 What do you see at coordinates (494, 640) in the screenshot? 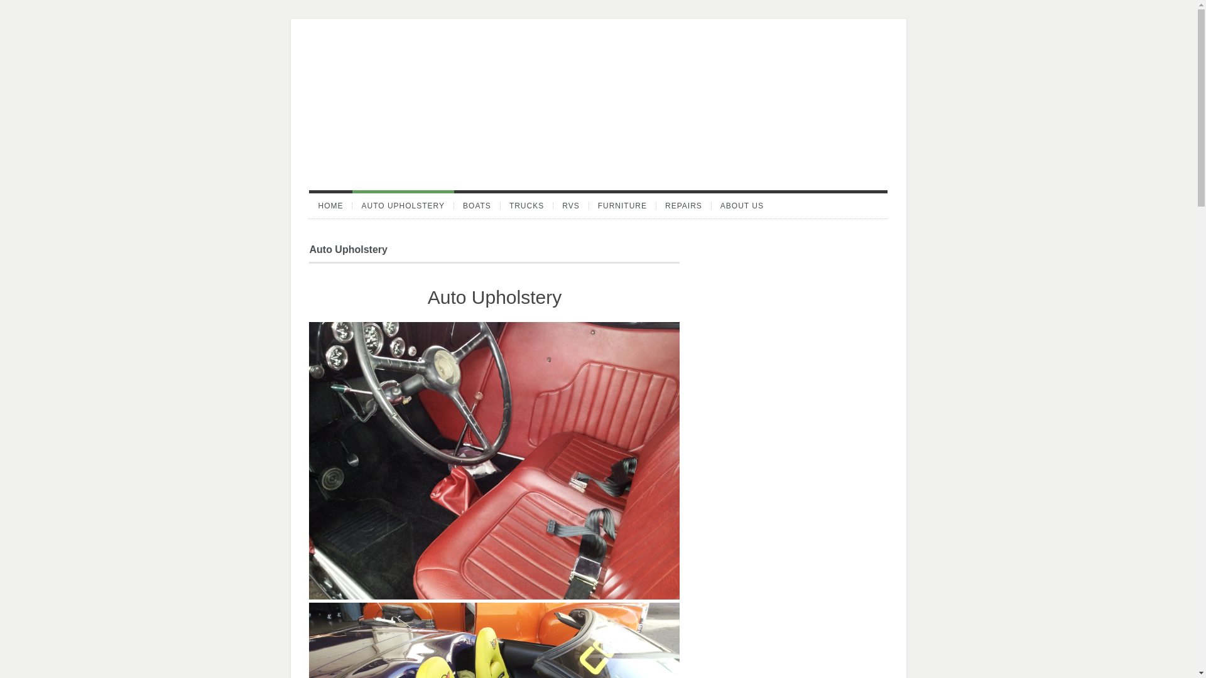
I see `Auto upholstery.jpg` at bounding box center [494, 640].